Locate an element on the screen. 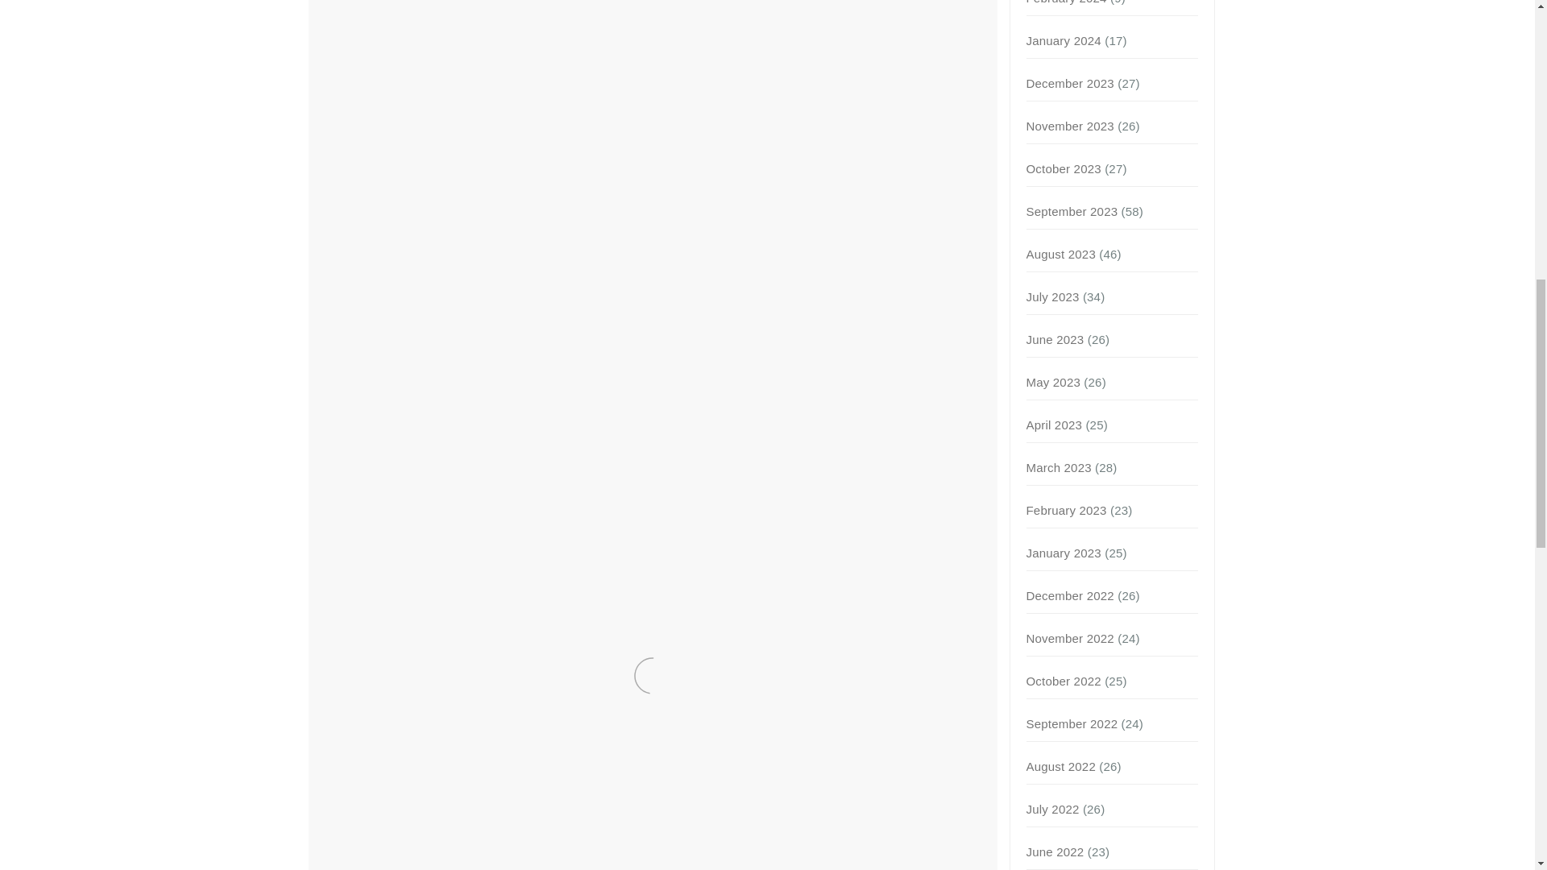  November 2022 is located at coordinates (1070, 638).